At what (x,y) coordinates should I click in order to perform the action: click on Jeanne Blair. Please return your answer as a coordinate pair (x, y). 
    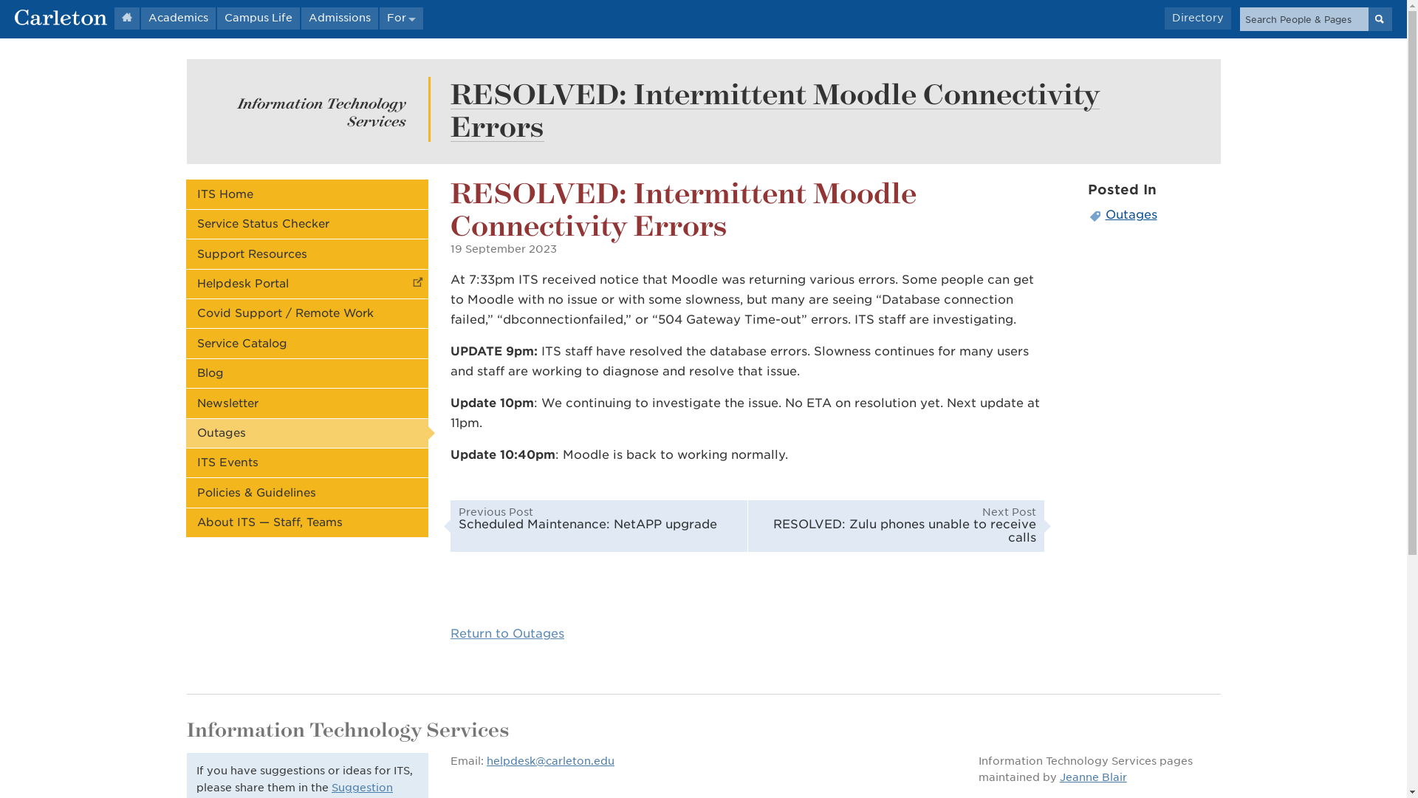
    Looking at the image, I should click on (1093, 777).